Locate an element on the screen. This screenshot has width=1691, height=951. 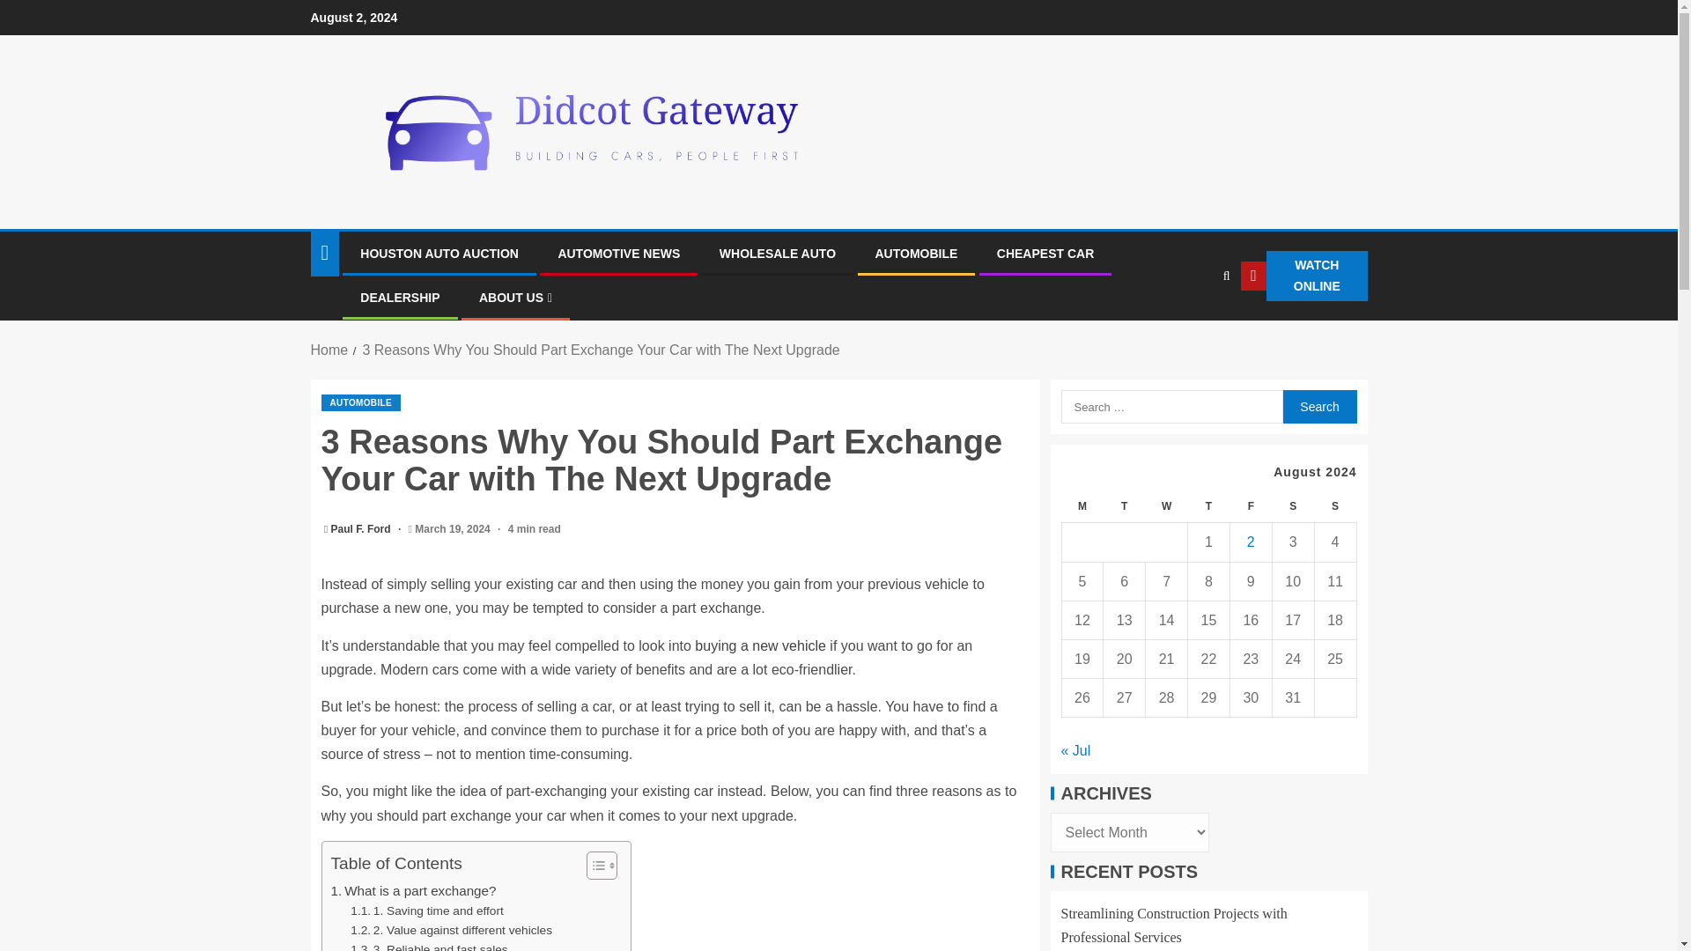
CHEAPEST CAR is located at coordinates (1045, 253).